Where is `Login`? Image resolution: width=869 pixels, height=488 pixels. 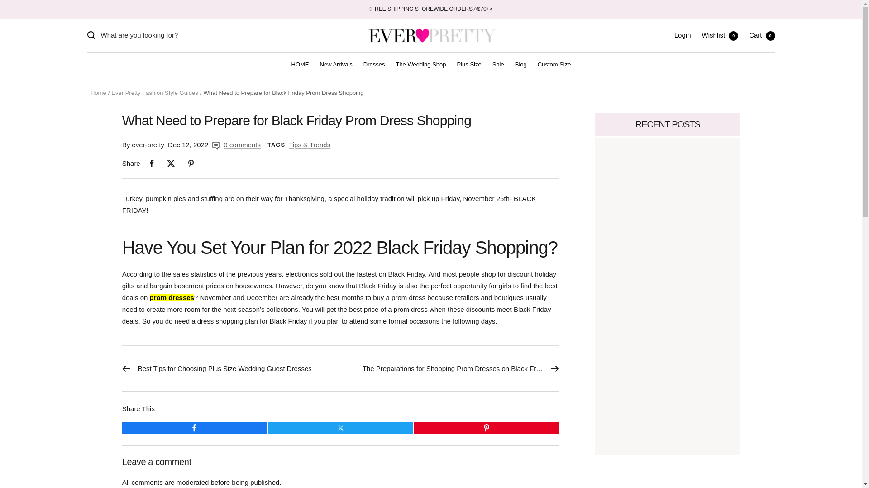 Login is located at coordinates (520, 65).